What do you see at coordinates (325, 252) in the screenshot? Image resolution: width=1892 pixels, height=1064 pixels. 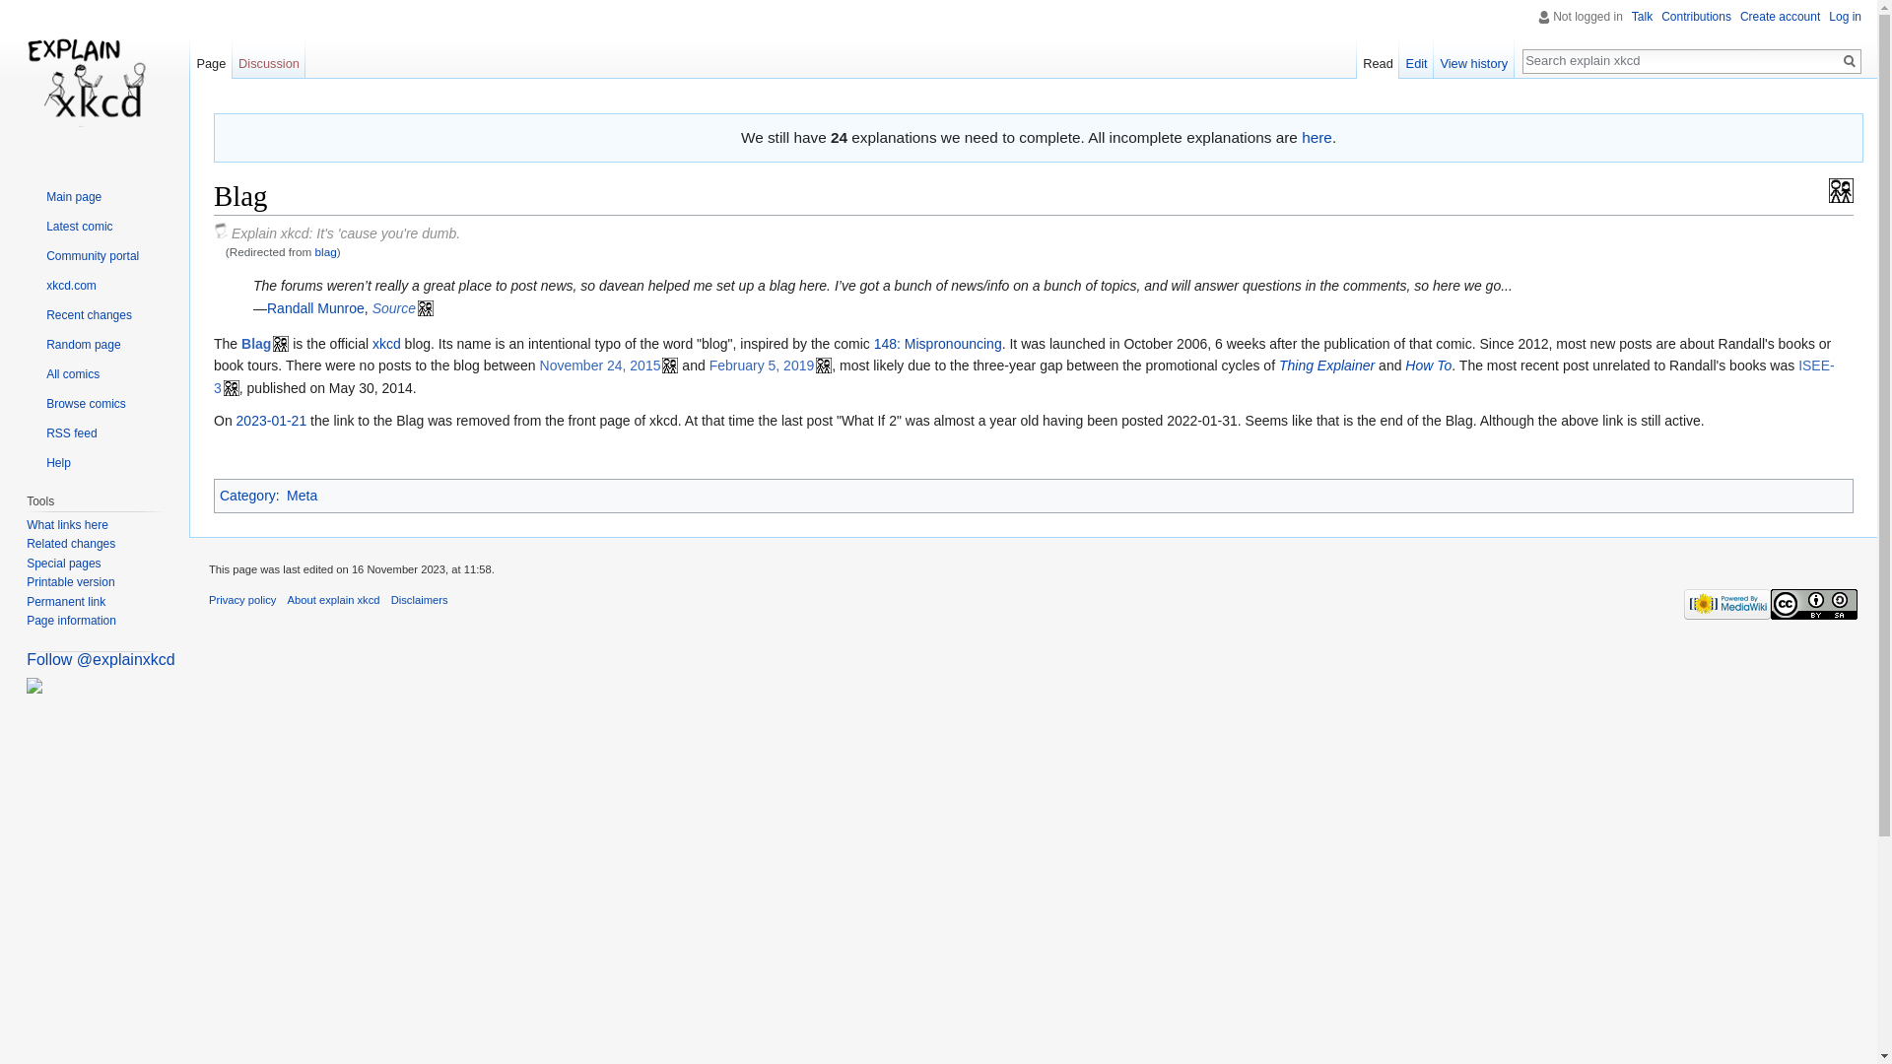 I see `blag` at bounding box center [325, 252].